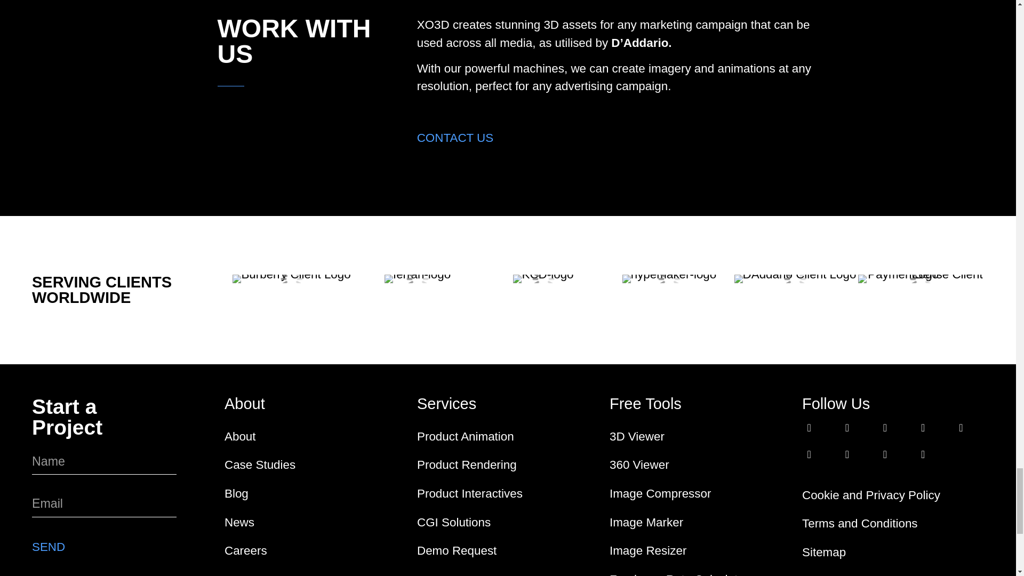 The width and height of the screenshot is (1024, 576). I want to click on 360 Viewer, so click(700, 465).